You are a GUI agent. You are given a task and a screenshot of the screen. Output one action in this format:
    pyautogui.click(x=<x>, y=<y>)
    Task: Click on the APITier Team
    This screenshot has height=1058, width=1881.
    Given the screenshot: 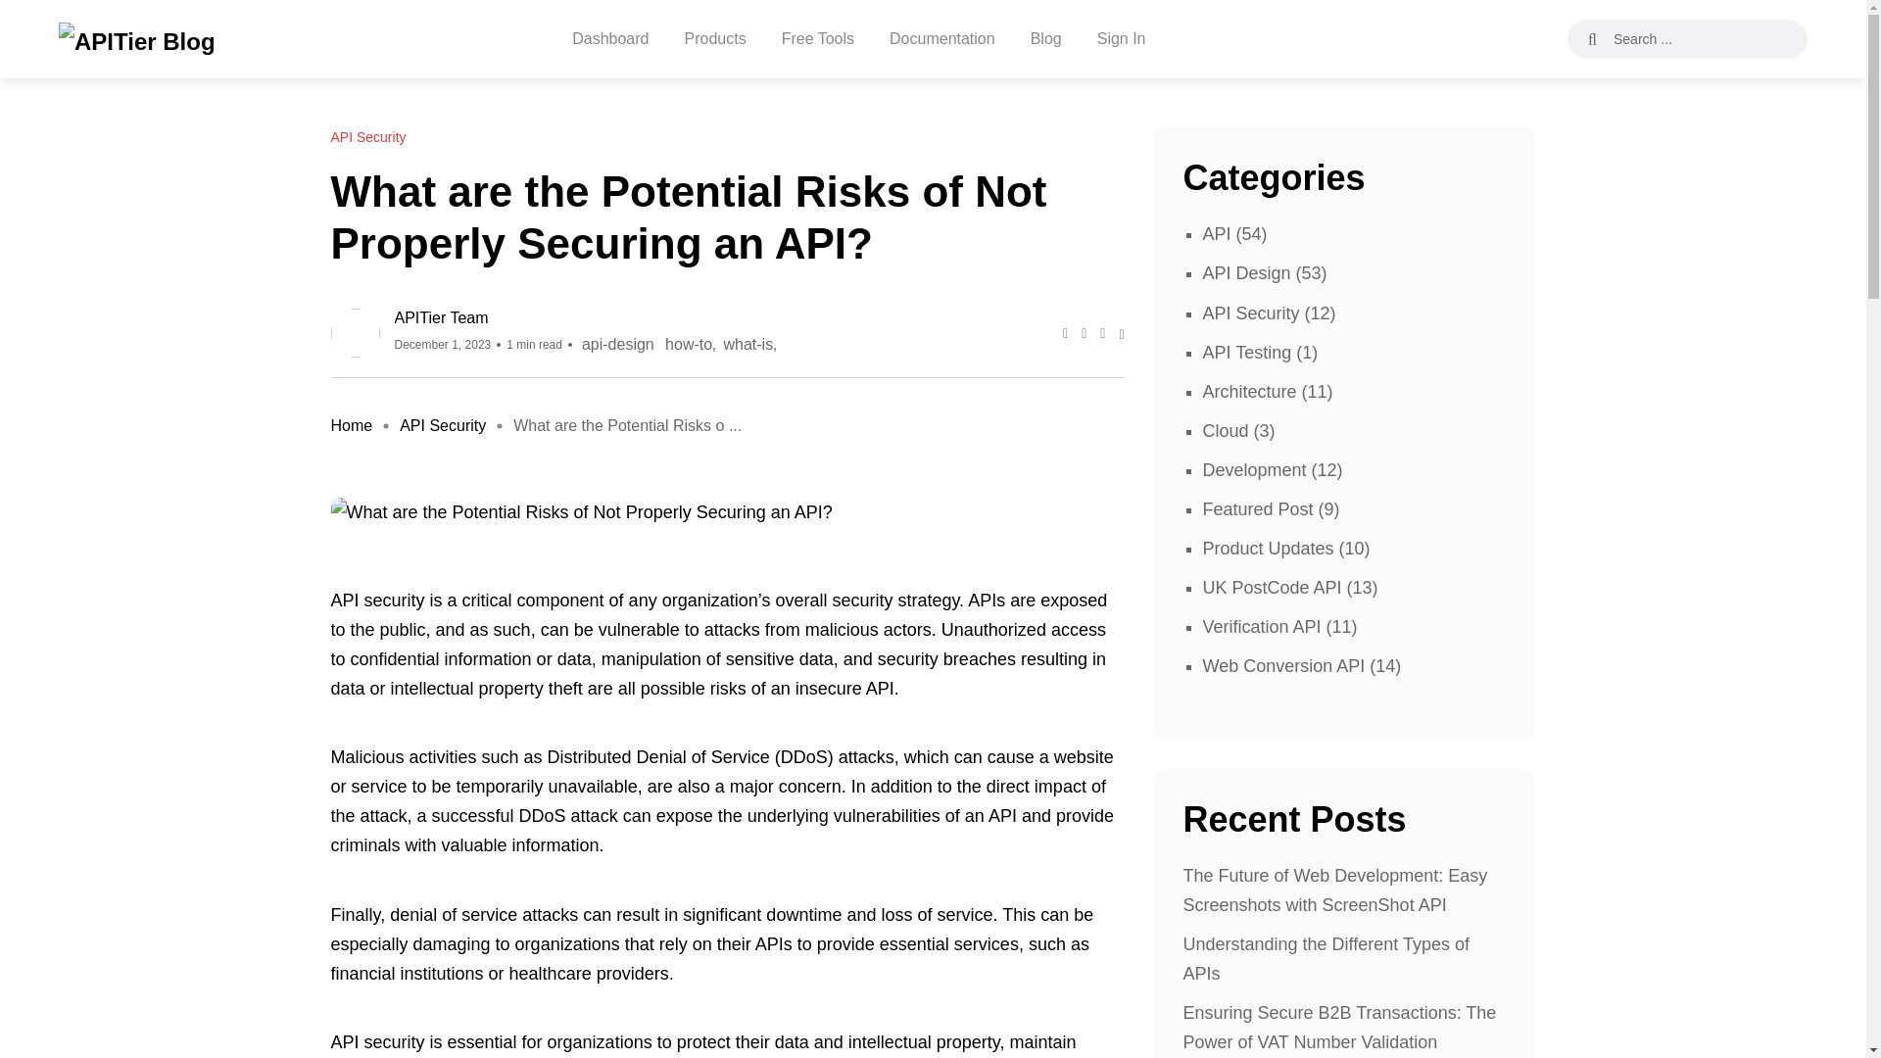 What is the action you would take?
    pyautogui.click(x=584, y=317)
    